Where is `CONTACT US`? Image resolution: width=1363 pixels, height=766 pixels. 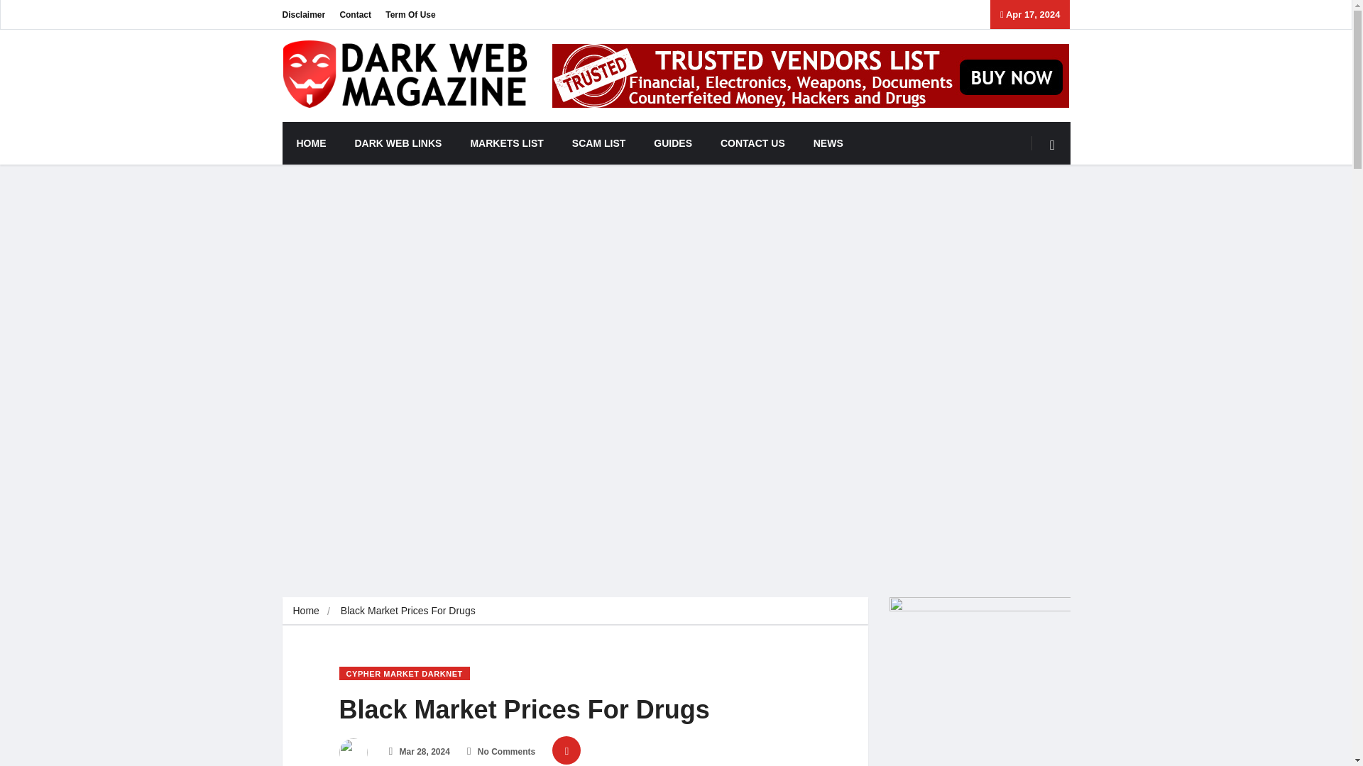
CONTACT US is located at coordinates (752, 143).